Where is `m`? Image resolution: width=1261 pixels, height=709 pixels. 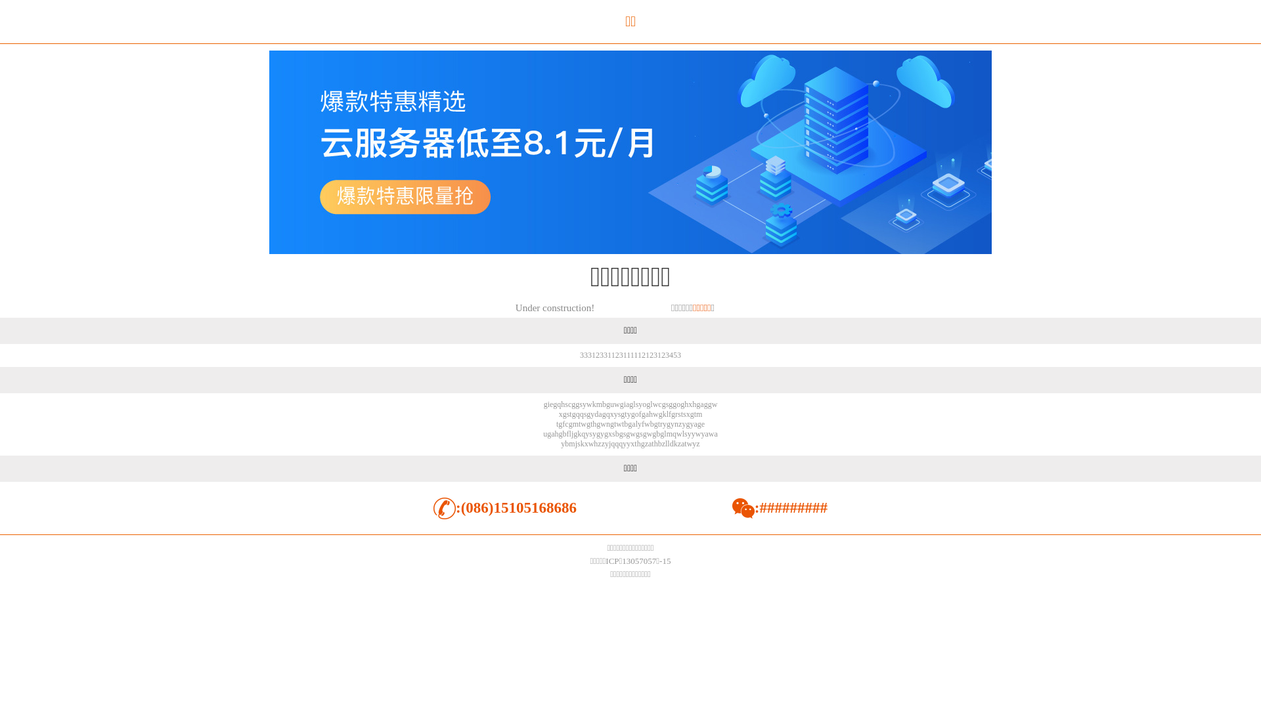
m is located at coordinates (699, 414).